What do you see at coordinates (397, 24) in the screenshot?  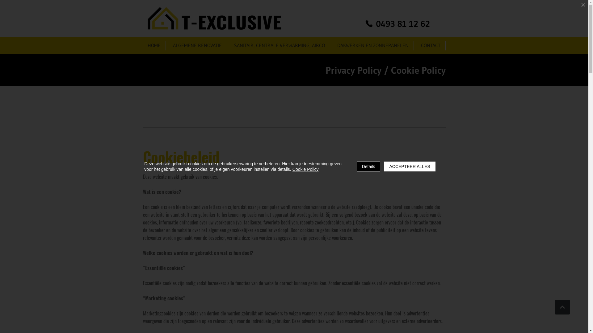 I see `0493 81 12 62` at bounding box center [397, 24].